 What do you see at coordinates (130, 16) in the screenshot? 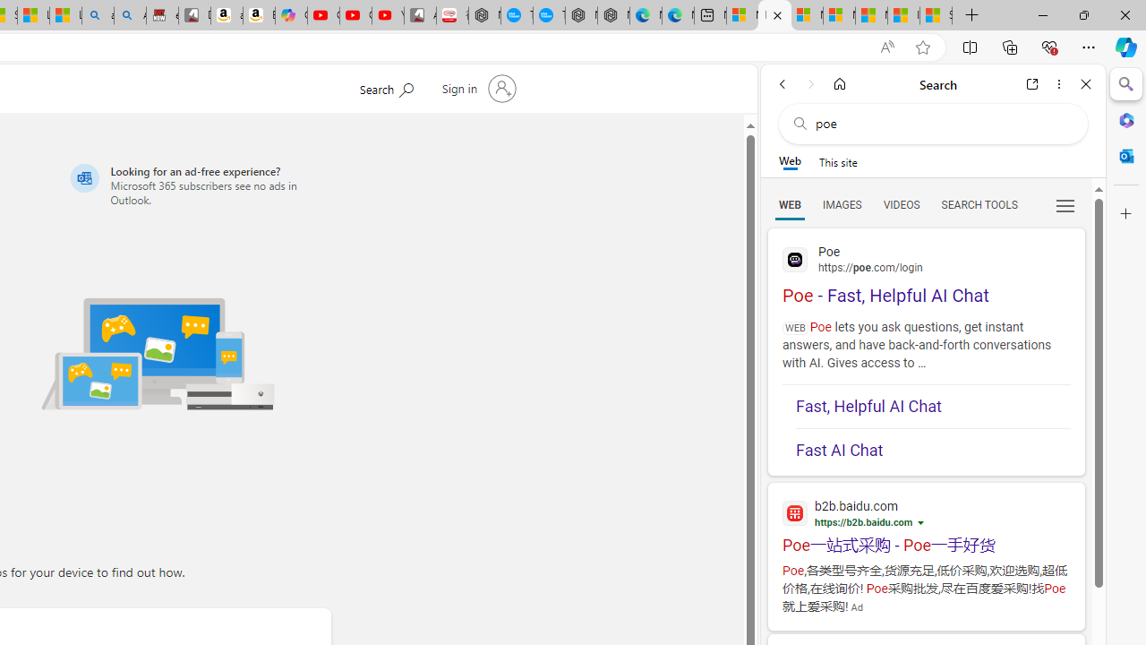
I see `Amazon Echo Dot PNG - Search Images` at bounding box center [130, 16].